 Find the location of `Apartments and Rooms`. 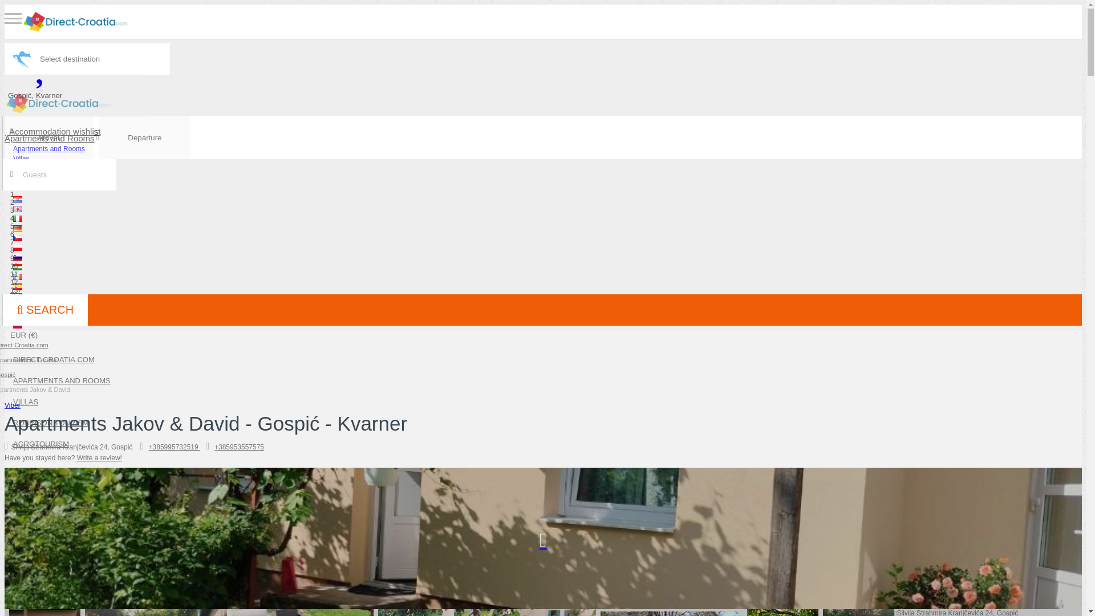

Apartments and Rooms is located at coordinates (49, 138).